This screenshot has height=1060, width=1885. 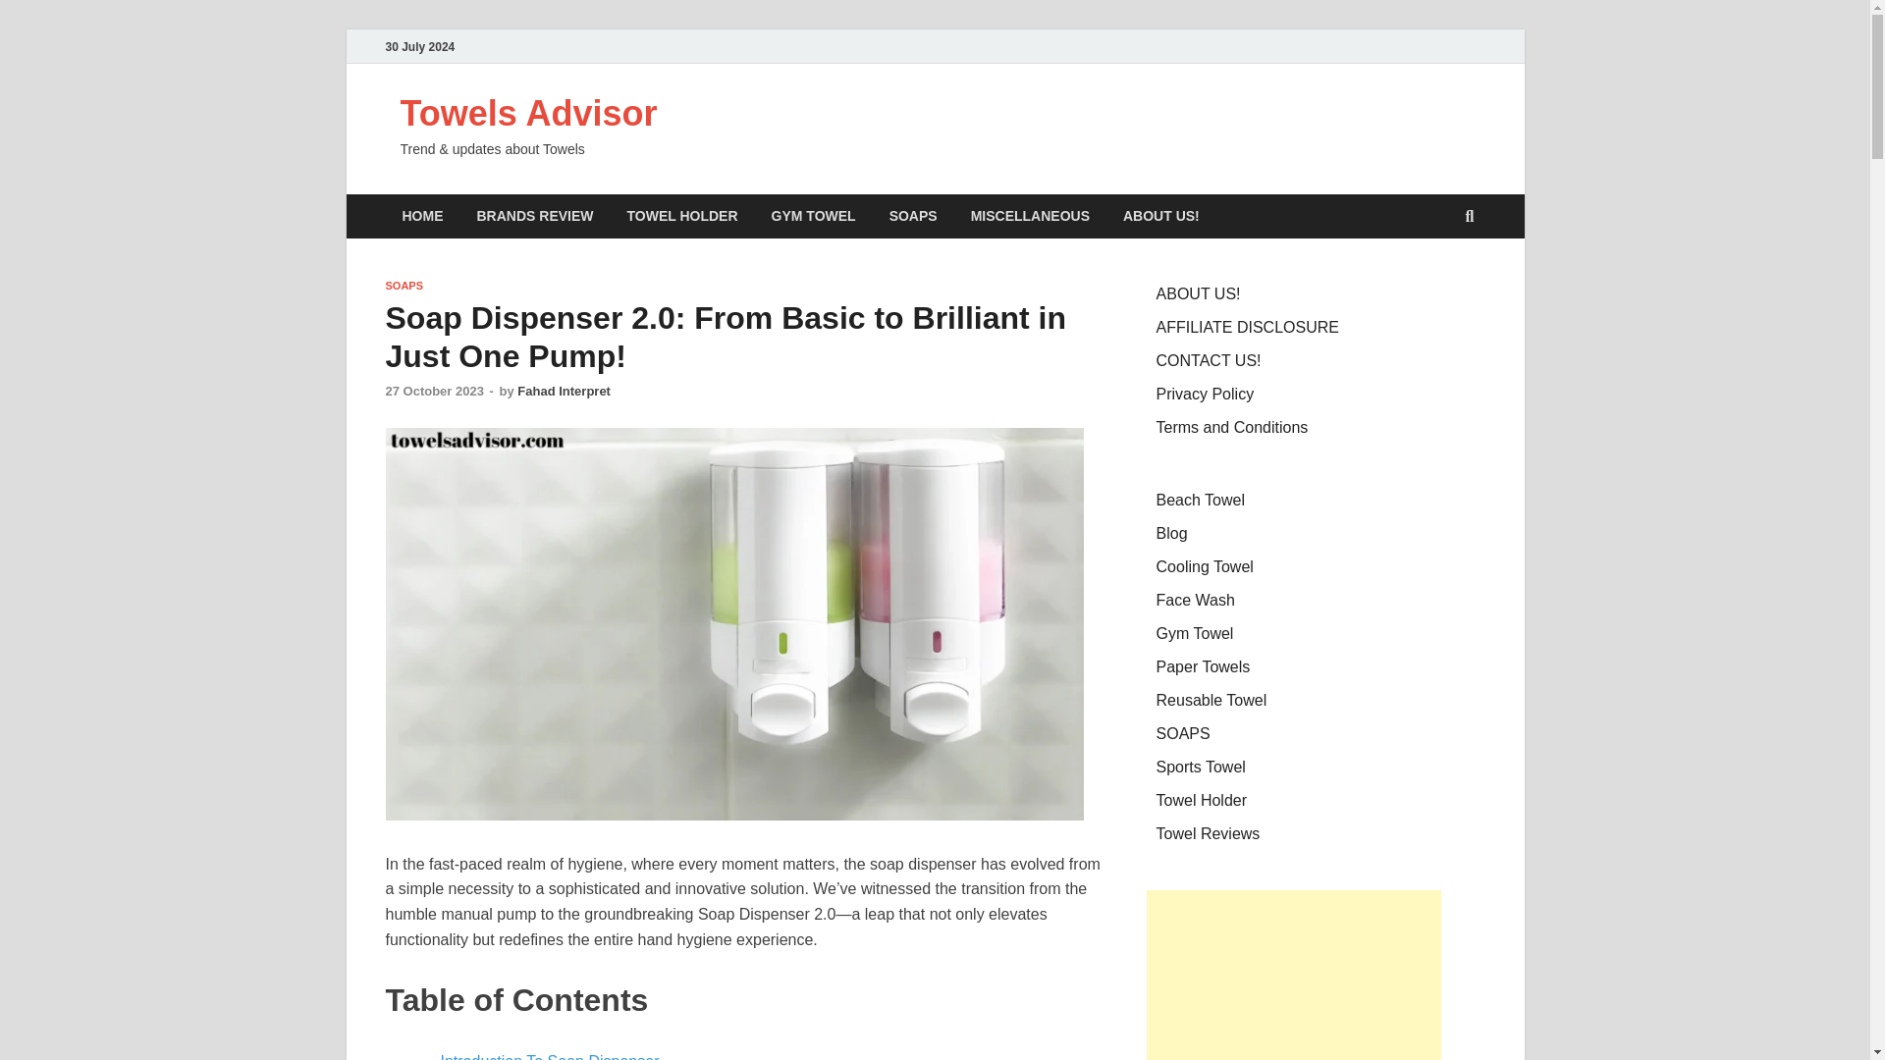 What do you see at coordinates (534, 216) in the screenshot?
I see `BRANDS REVIEW` at bounding box center [534, 216].